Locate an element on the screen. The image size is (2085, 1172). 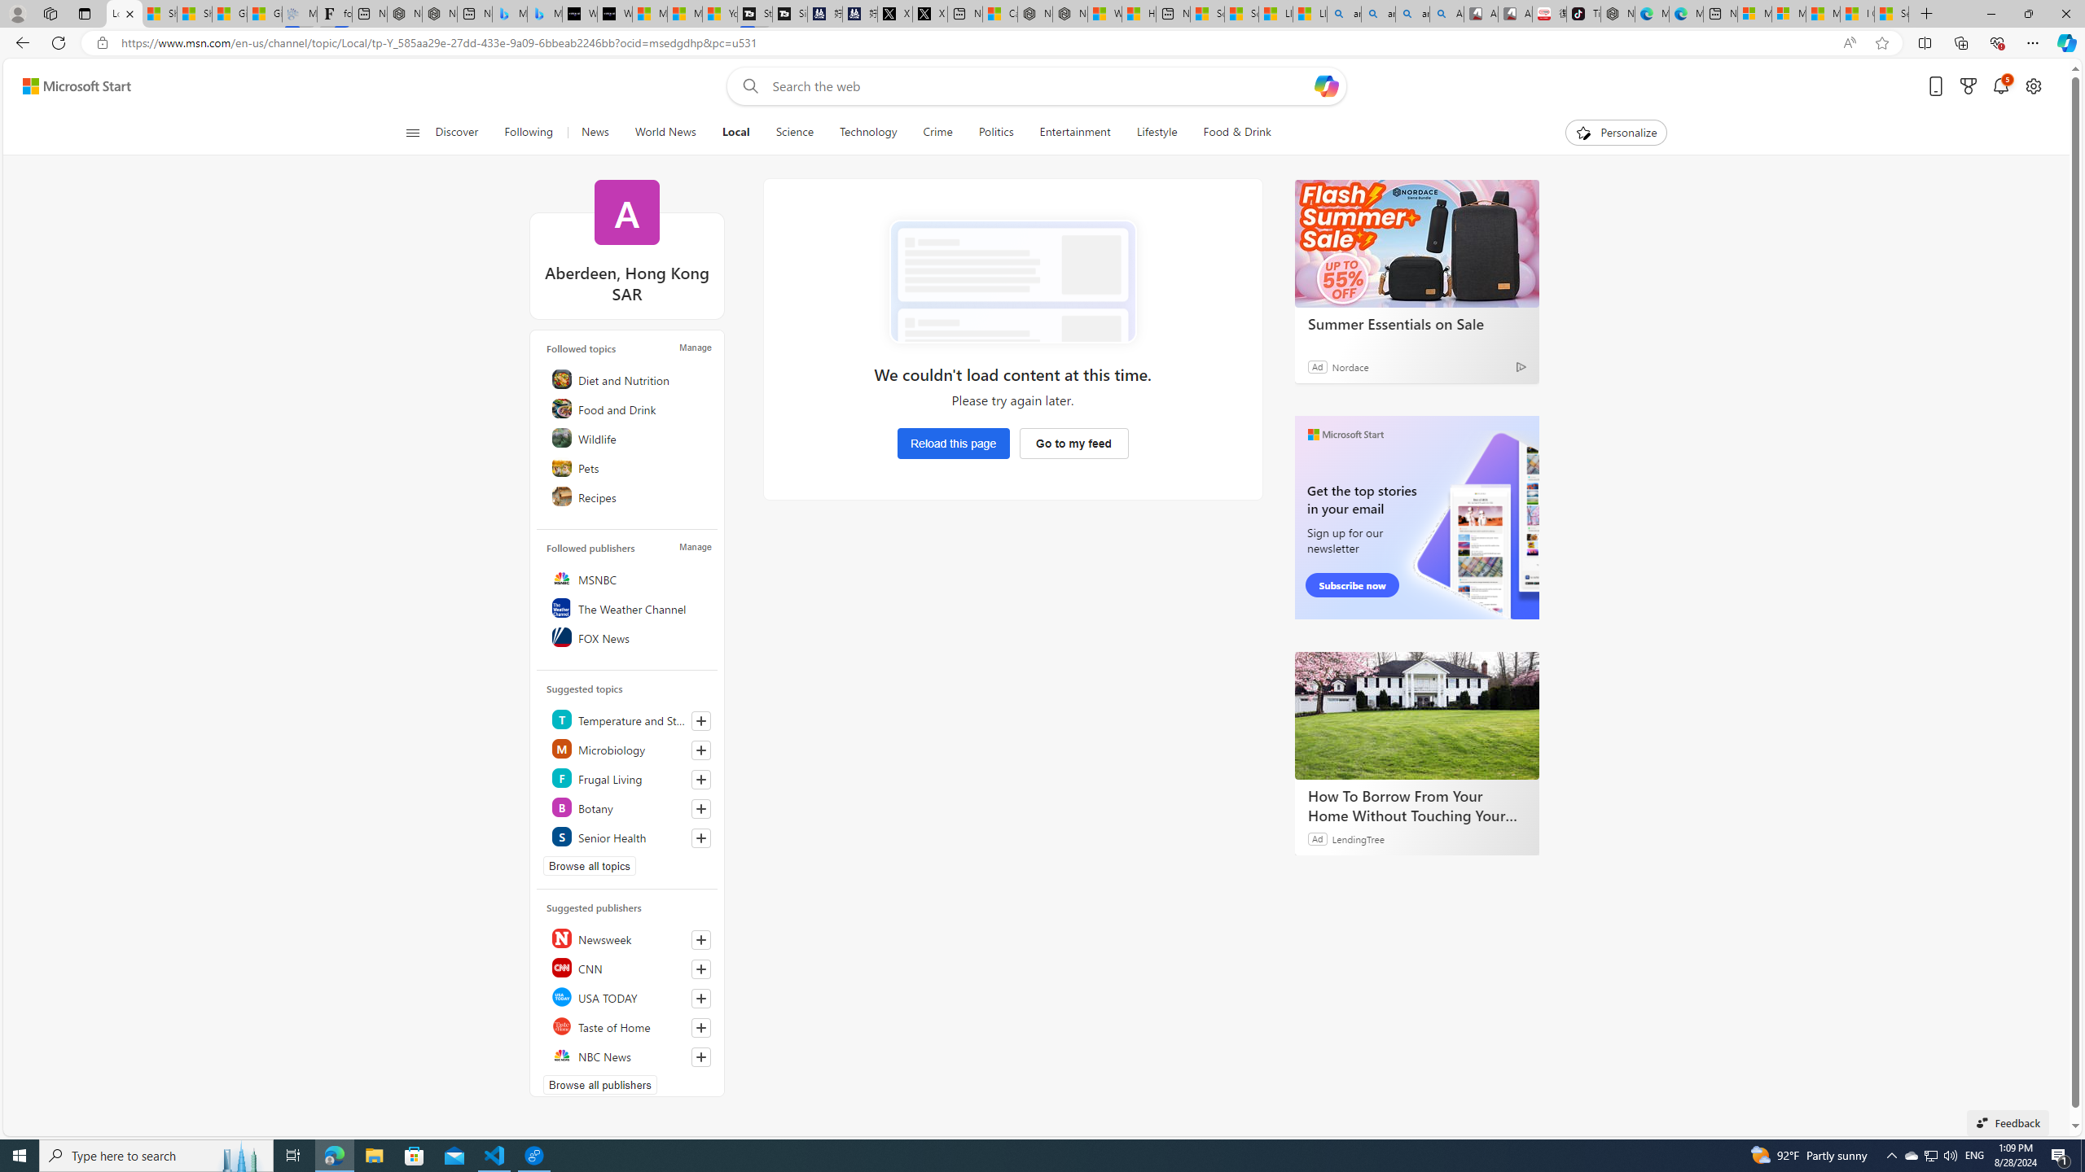
USA TODAY is located at coordinates (630, 997).